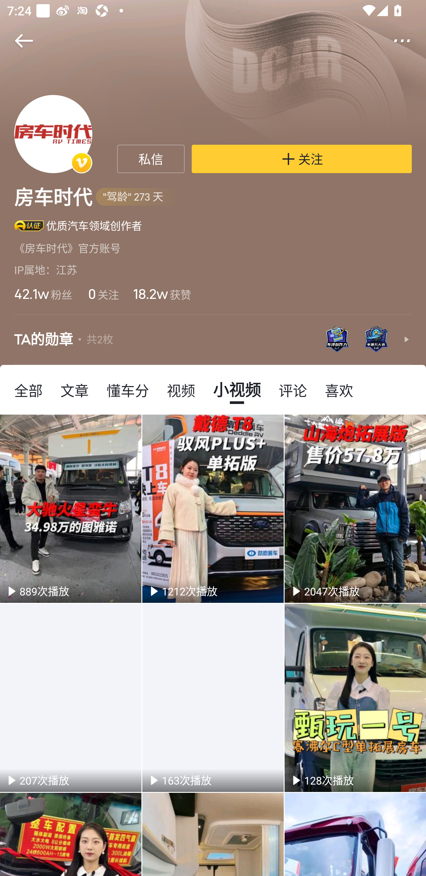  I want to click on  163次播放, so click(213, 698).